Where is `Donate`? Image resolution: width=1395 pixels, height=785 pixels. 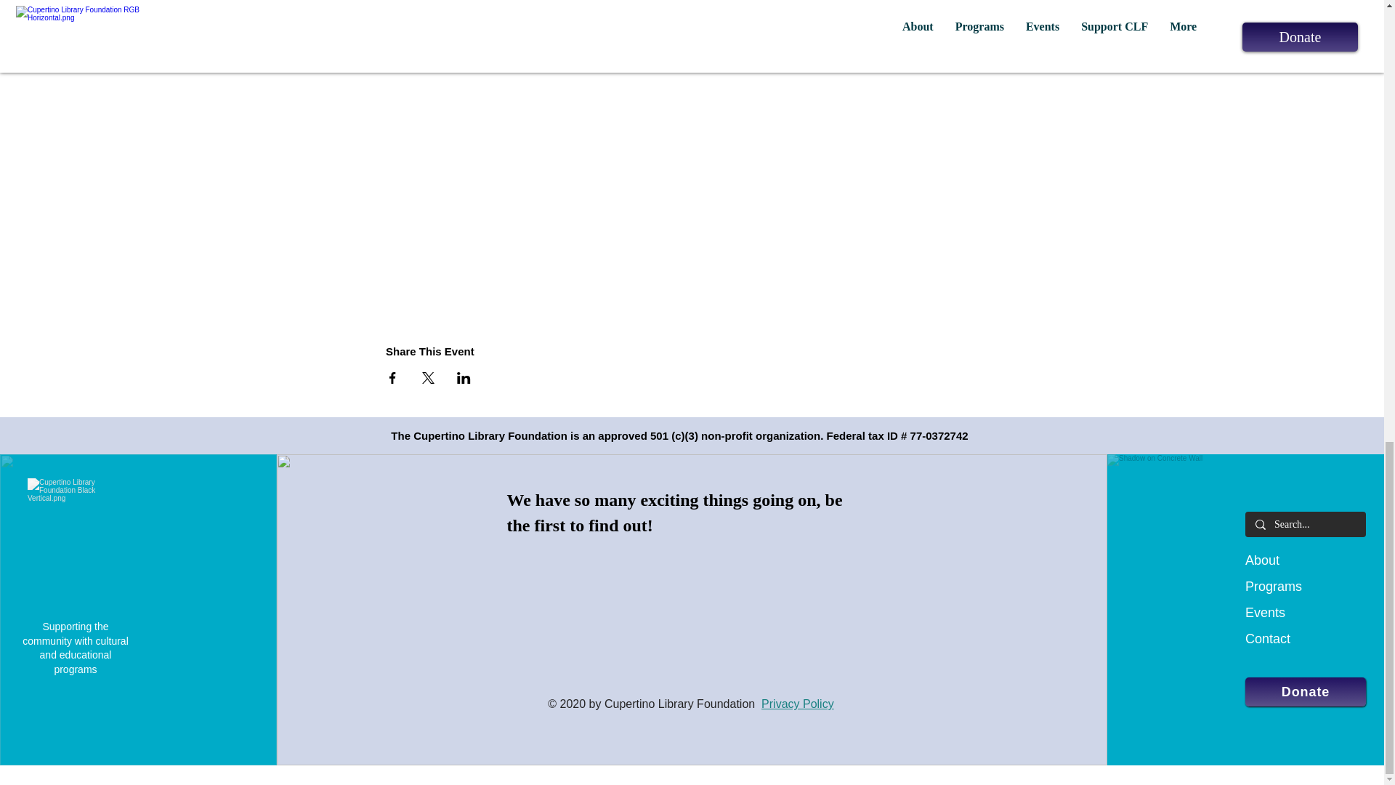 Donate is located at coordinates (1305, 692).